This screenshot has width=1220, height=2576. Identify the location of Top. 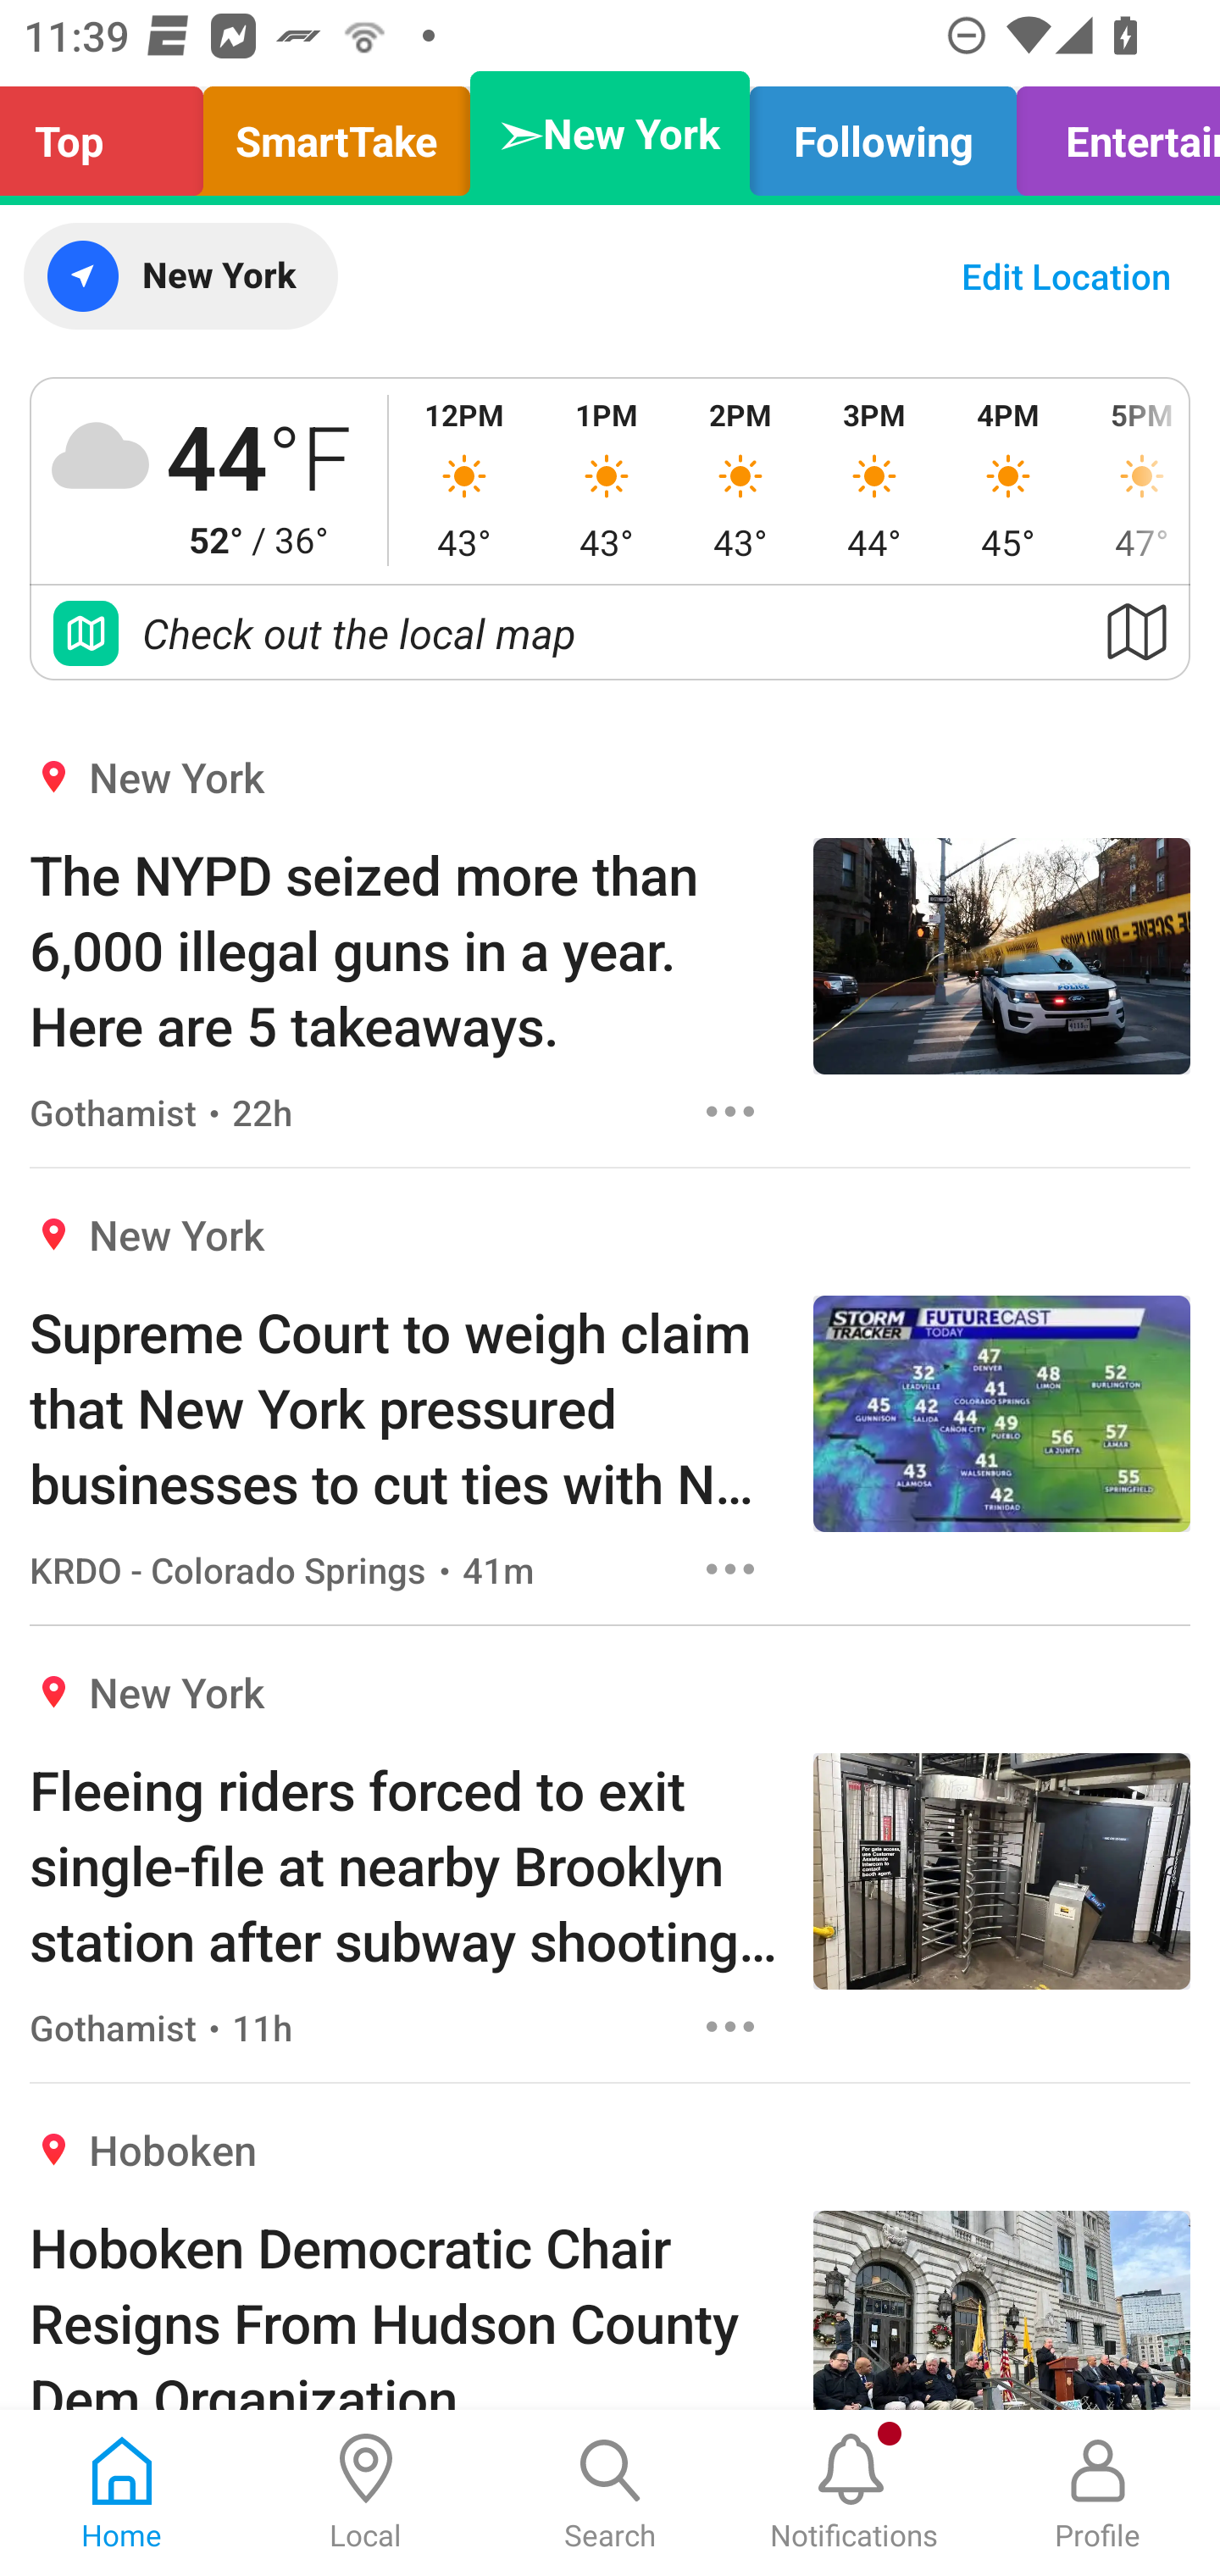
(110, 134).